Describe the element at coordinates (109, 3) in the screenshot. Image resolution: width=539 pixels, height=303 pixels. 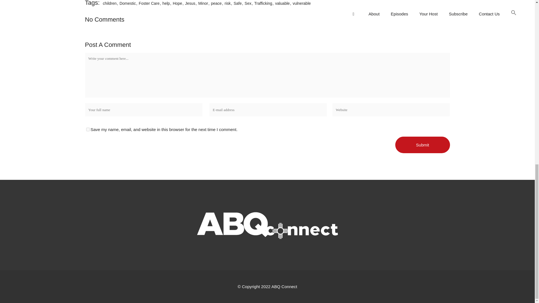
I see `children` at that location.